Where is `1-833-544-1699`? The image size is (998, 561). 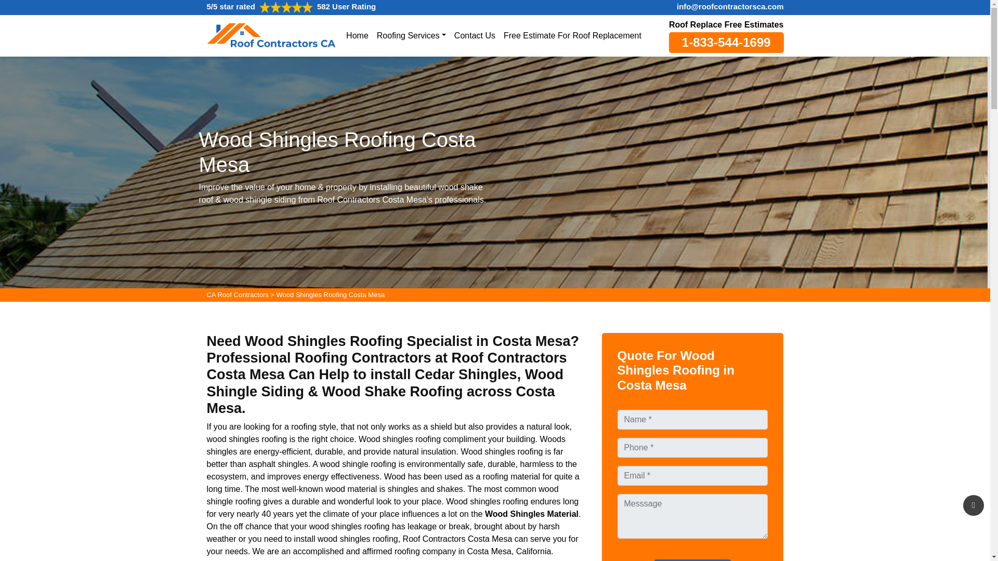 1-833-544-1699 is located at coordinates (726, 42).